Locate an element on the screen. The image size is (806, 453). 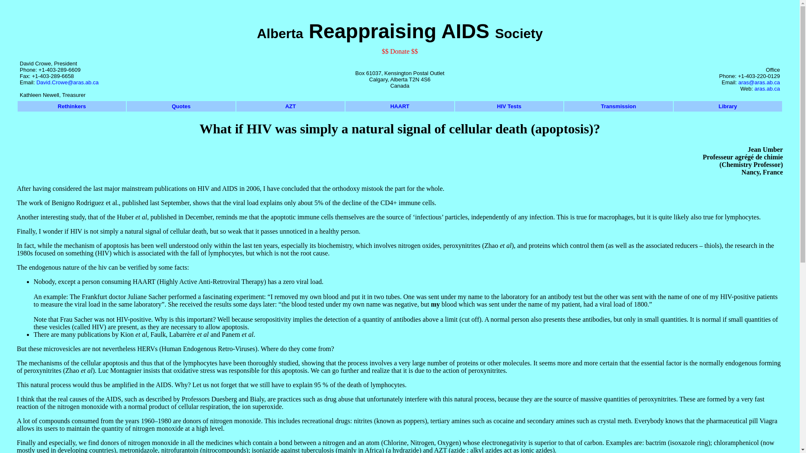
HAART is located at coordinates (400, 107).